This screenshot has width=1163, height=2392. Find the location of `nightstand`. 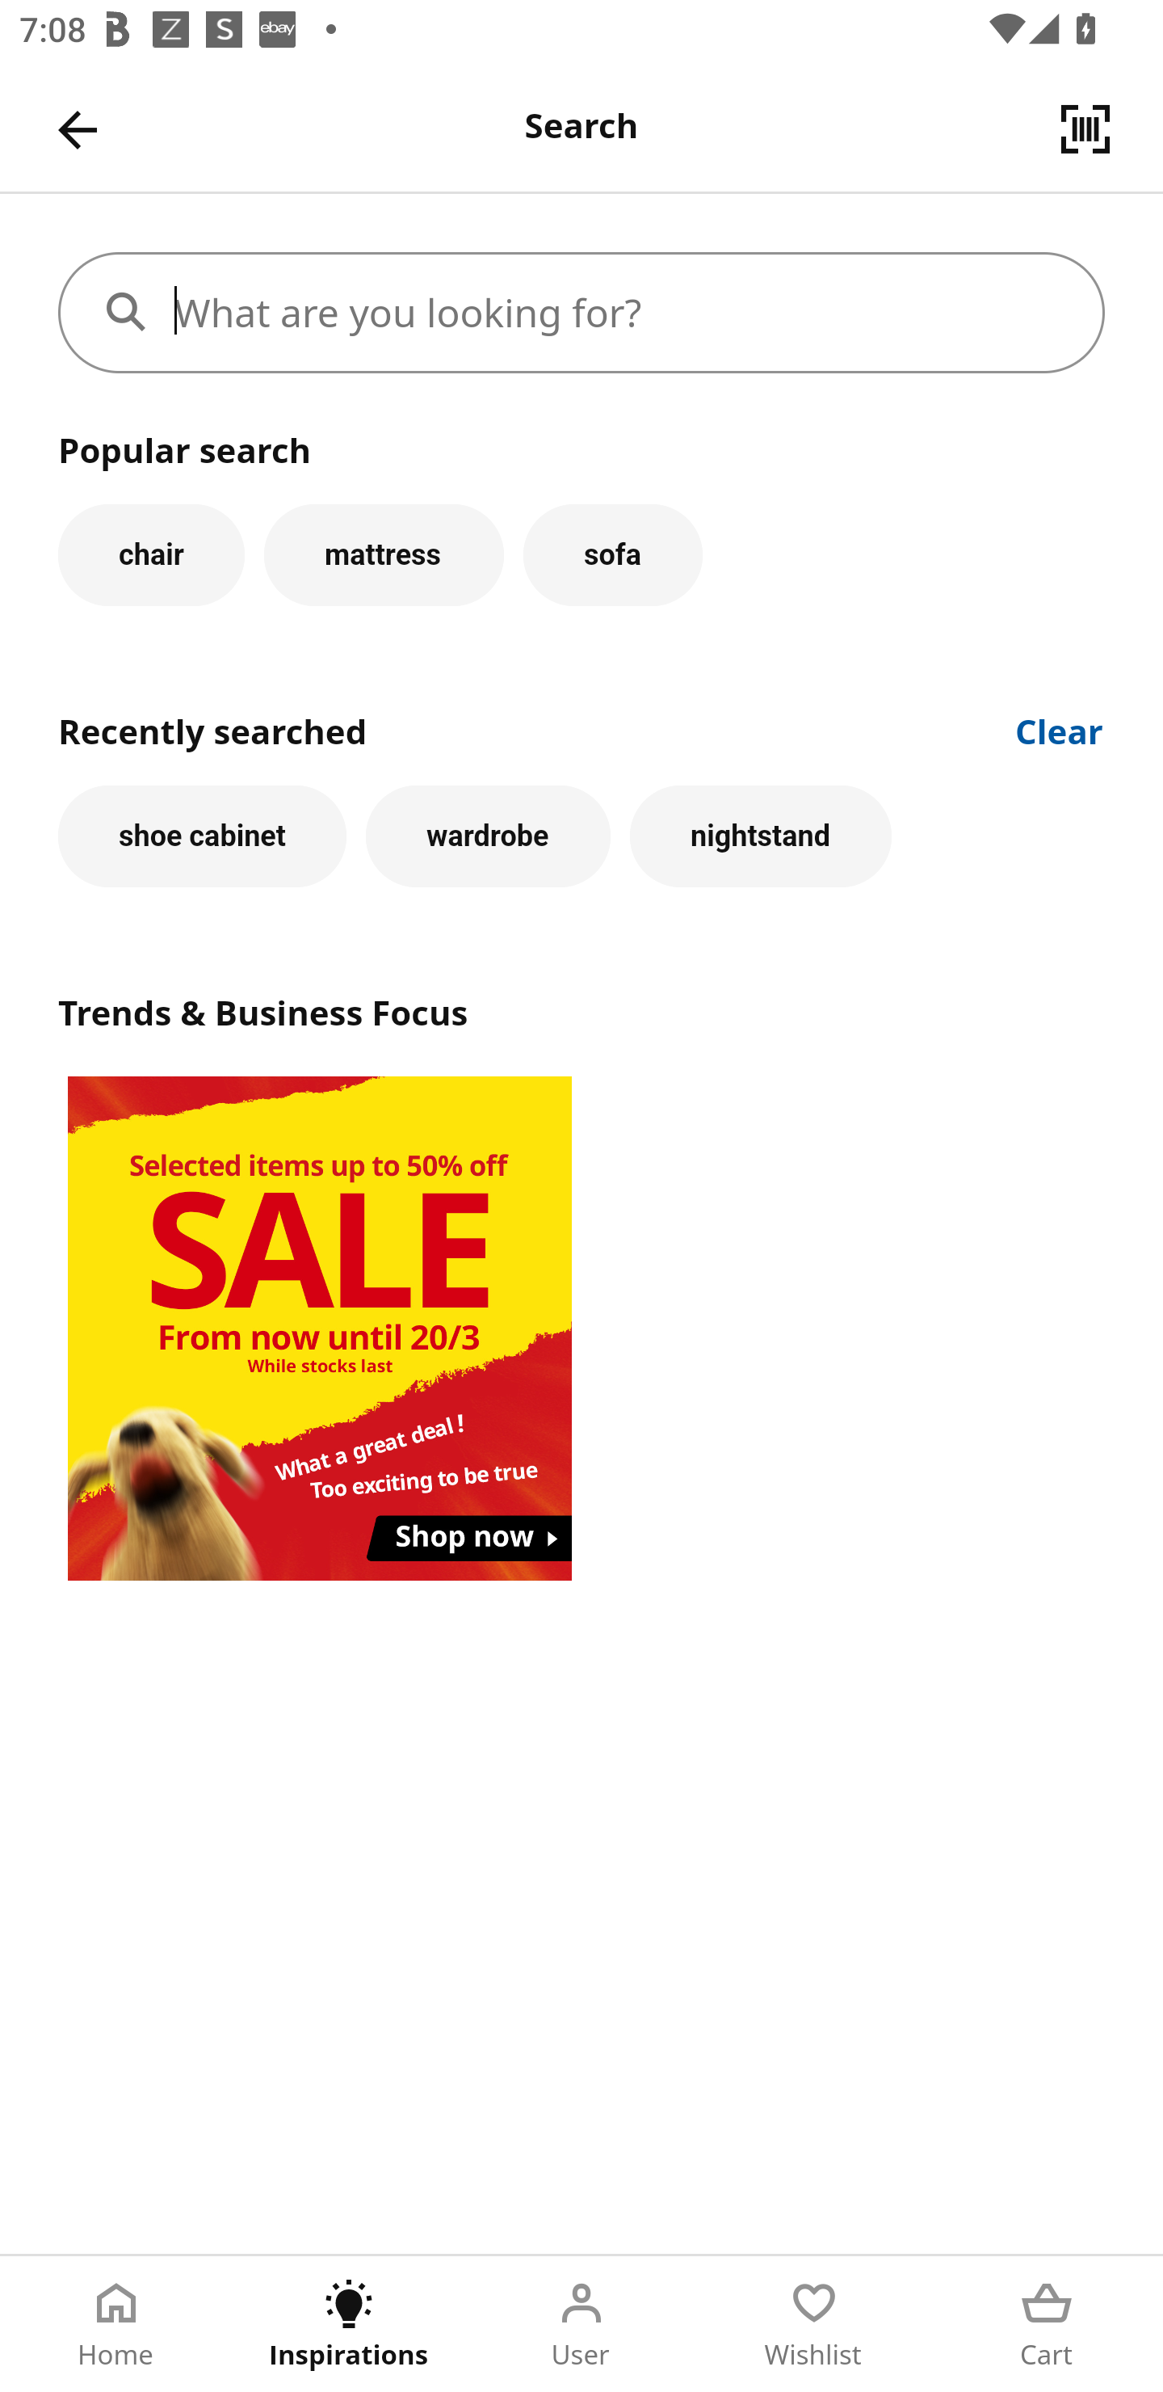

nightstand is located at coordinates (761, 836).